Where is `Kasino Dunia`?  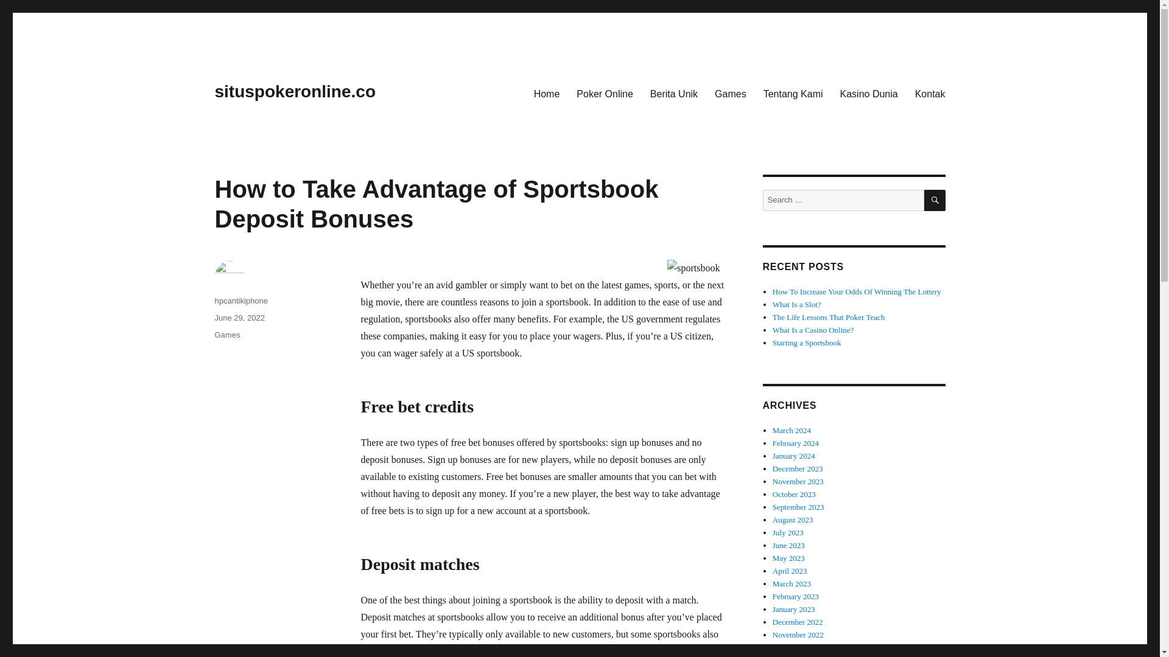 Kasino Dunia is located at coordinates (869, 93).